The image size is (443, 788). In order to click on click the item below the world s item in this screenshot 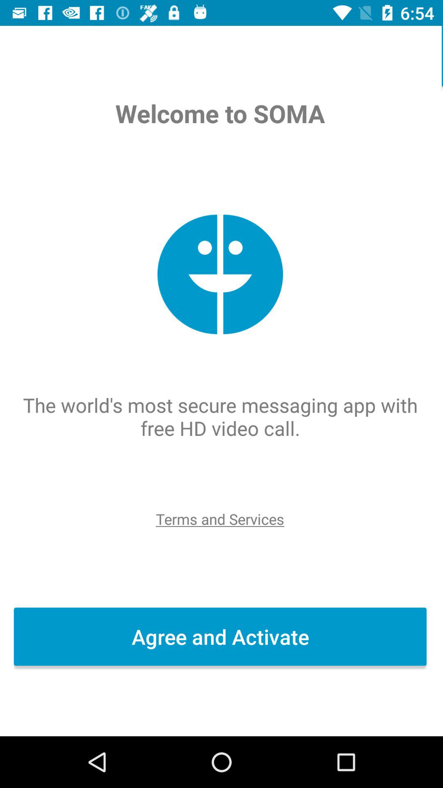, I will do `click(221, 519)`.